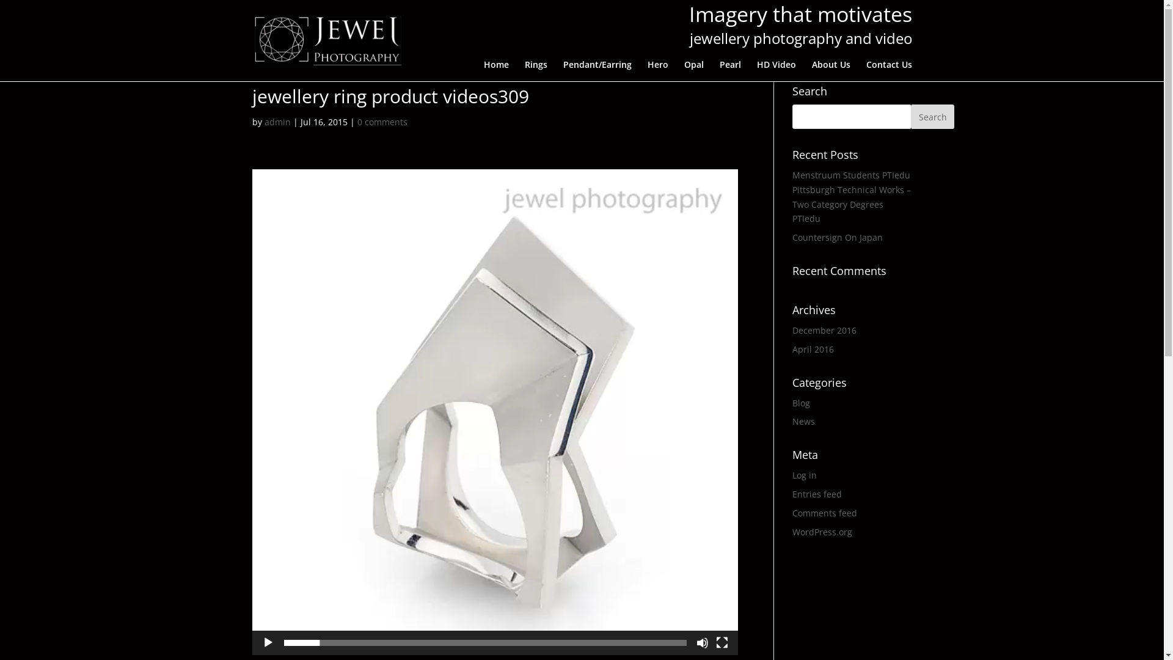 This screenshot has width=1173, height=660. Describe the element at coordinates (805, 475) in the screenshot. I see `Log in` at that location.